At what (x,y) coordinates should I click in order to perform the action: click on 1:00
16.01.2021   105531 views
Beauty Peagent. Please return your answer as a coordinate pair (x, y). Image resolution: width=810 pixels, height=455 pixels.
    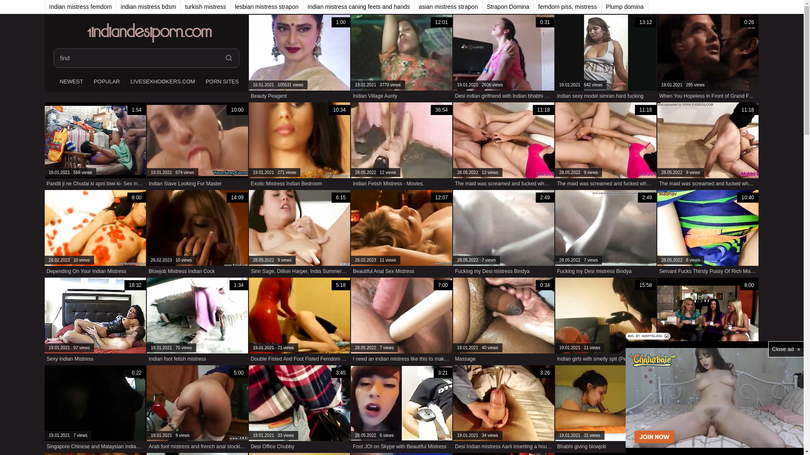
    Looking at the image, I should click on (300, 58).